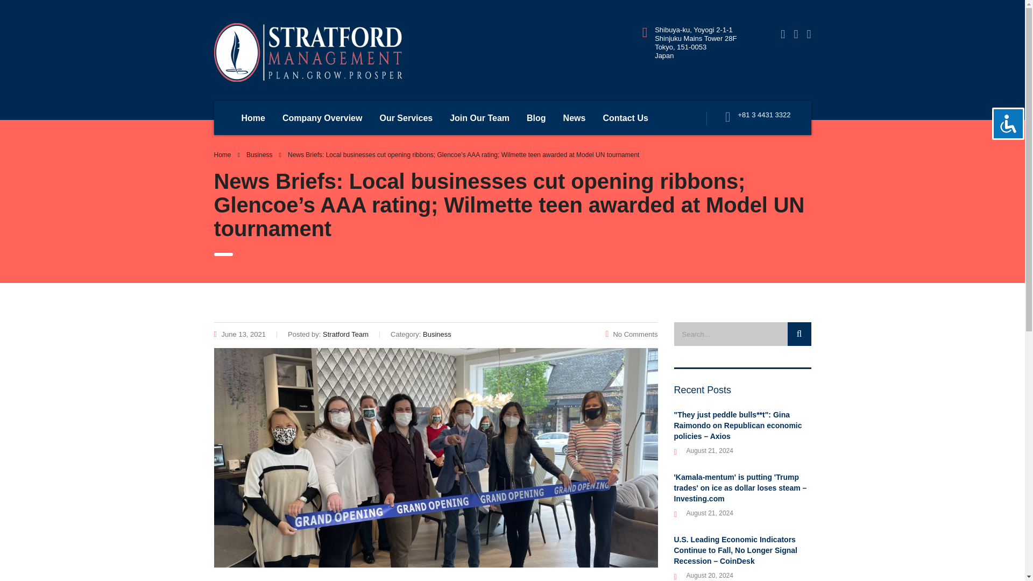  Describe the element at coordinates (223, 154) in the screenshot. I see `Home` at that location.